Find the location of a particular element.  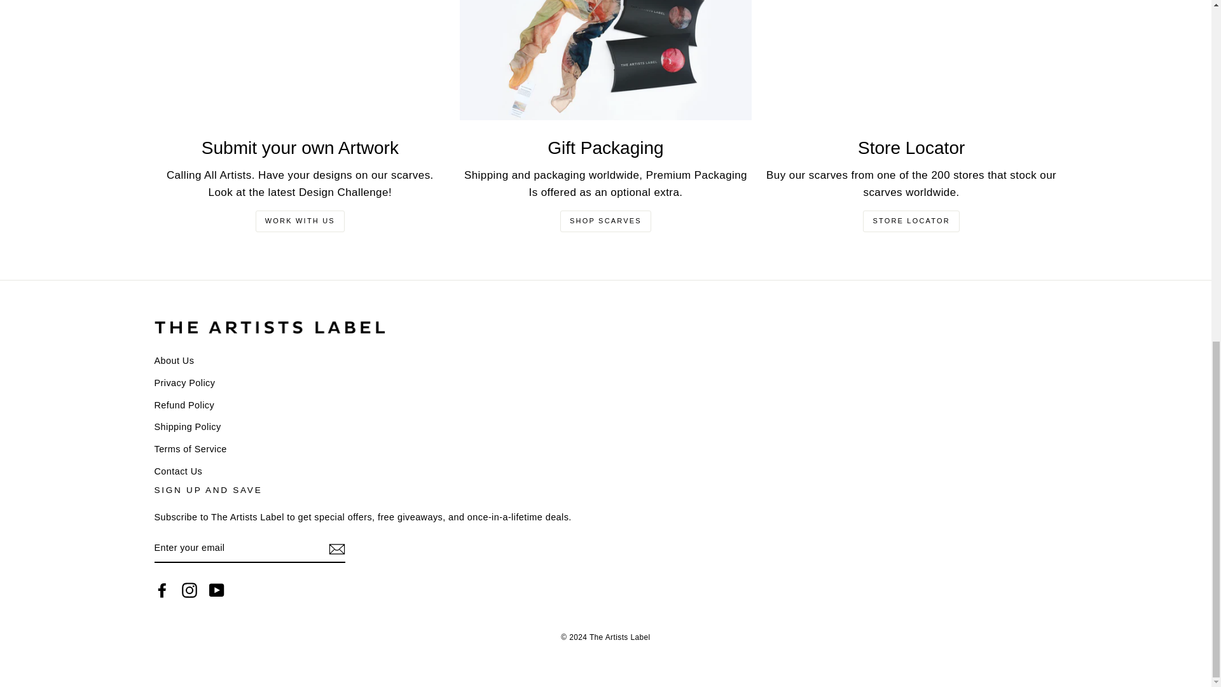

The Artists Label on YouTube is located at coordinates (216, 589).